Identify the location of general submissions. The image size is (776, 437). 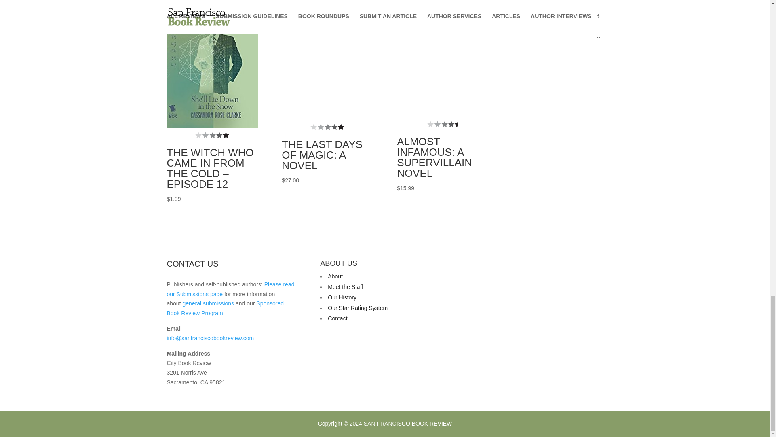
(208, 303).